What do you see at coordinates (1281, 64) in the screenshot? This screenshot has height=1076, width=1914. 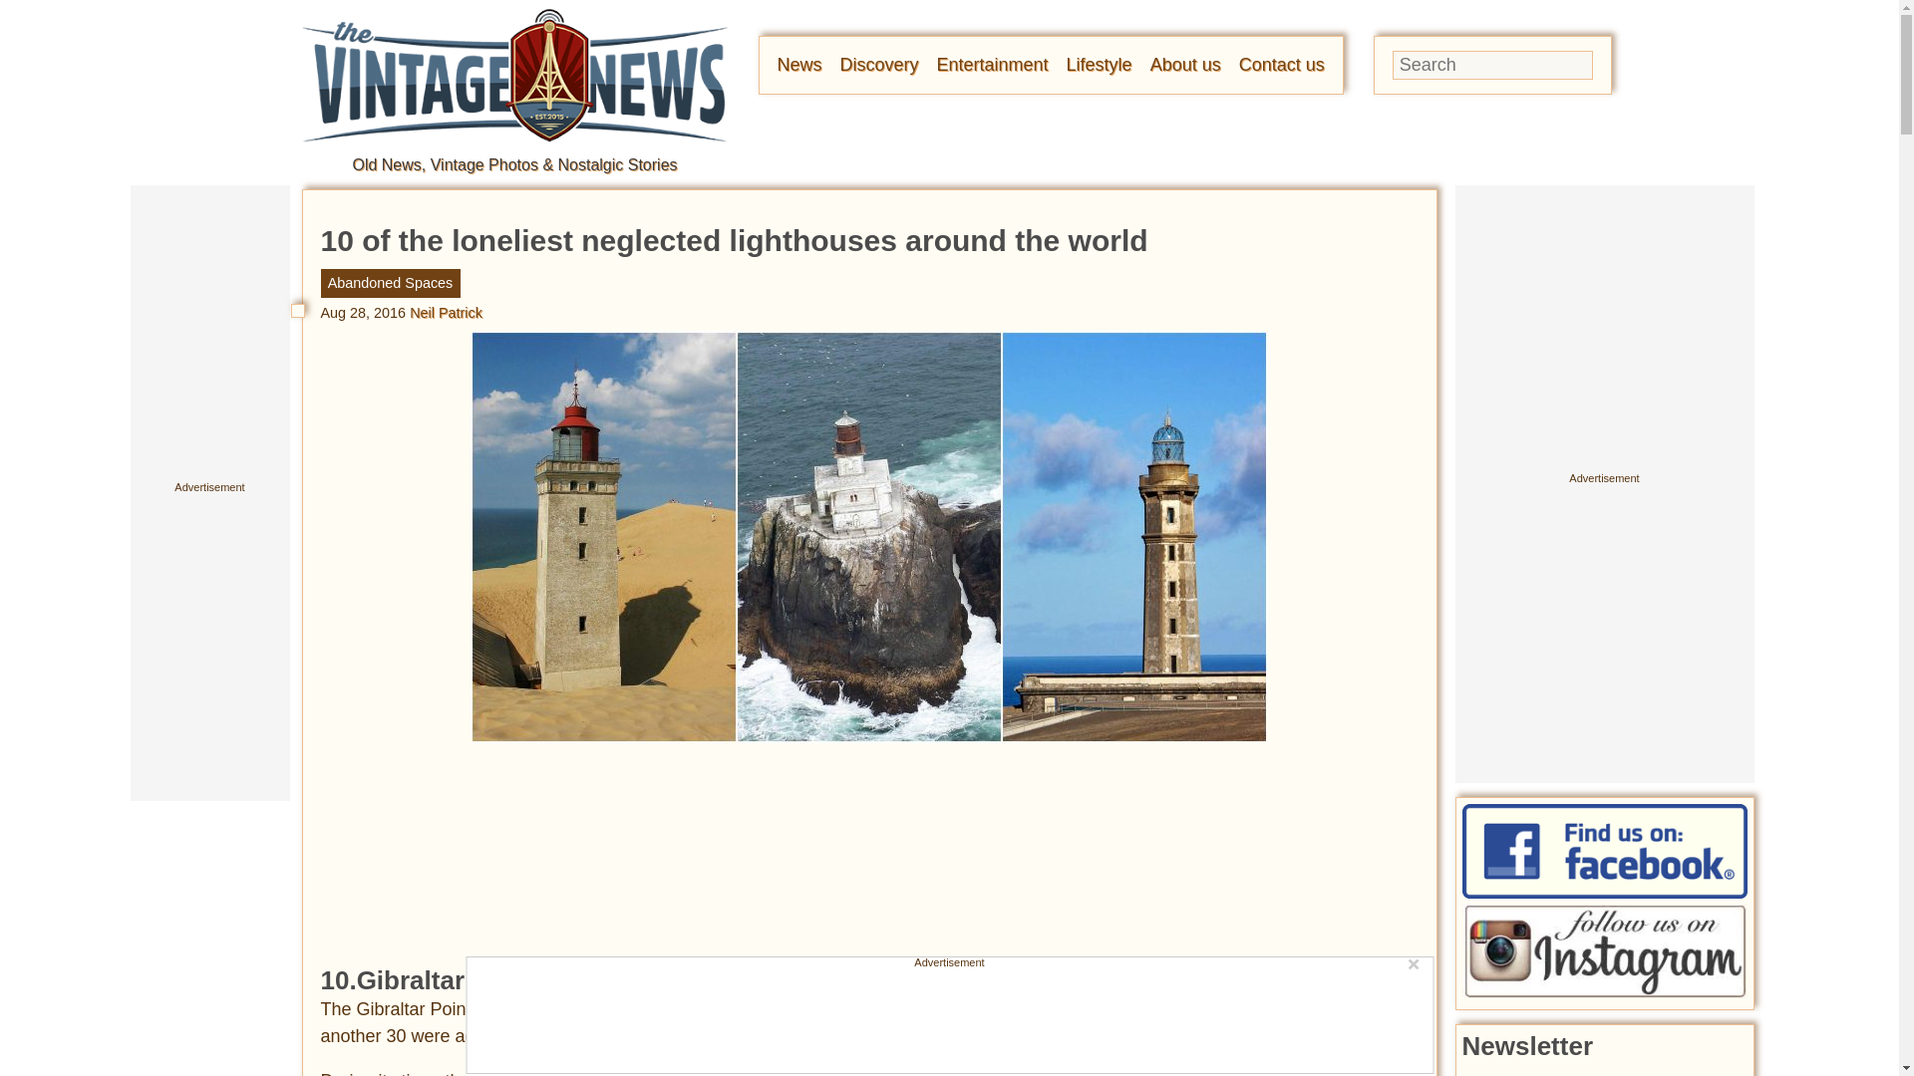 I see `Contact us` at bounding box center [1281, 64].